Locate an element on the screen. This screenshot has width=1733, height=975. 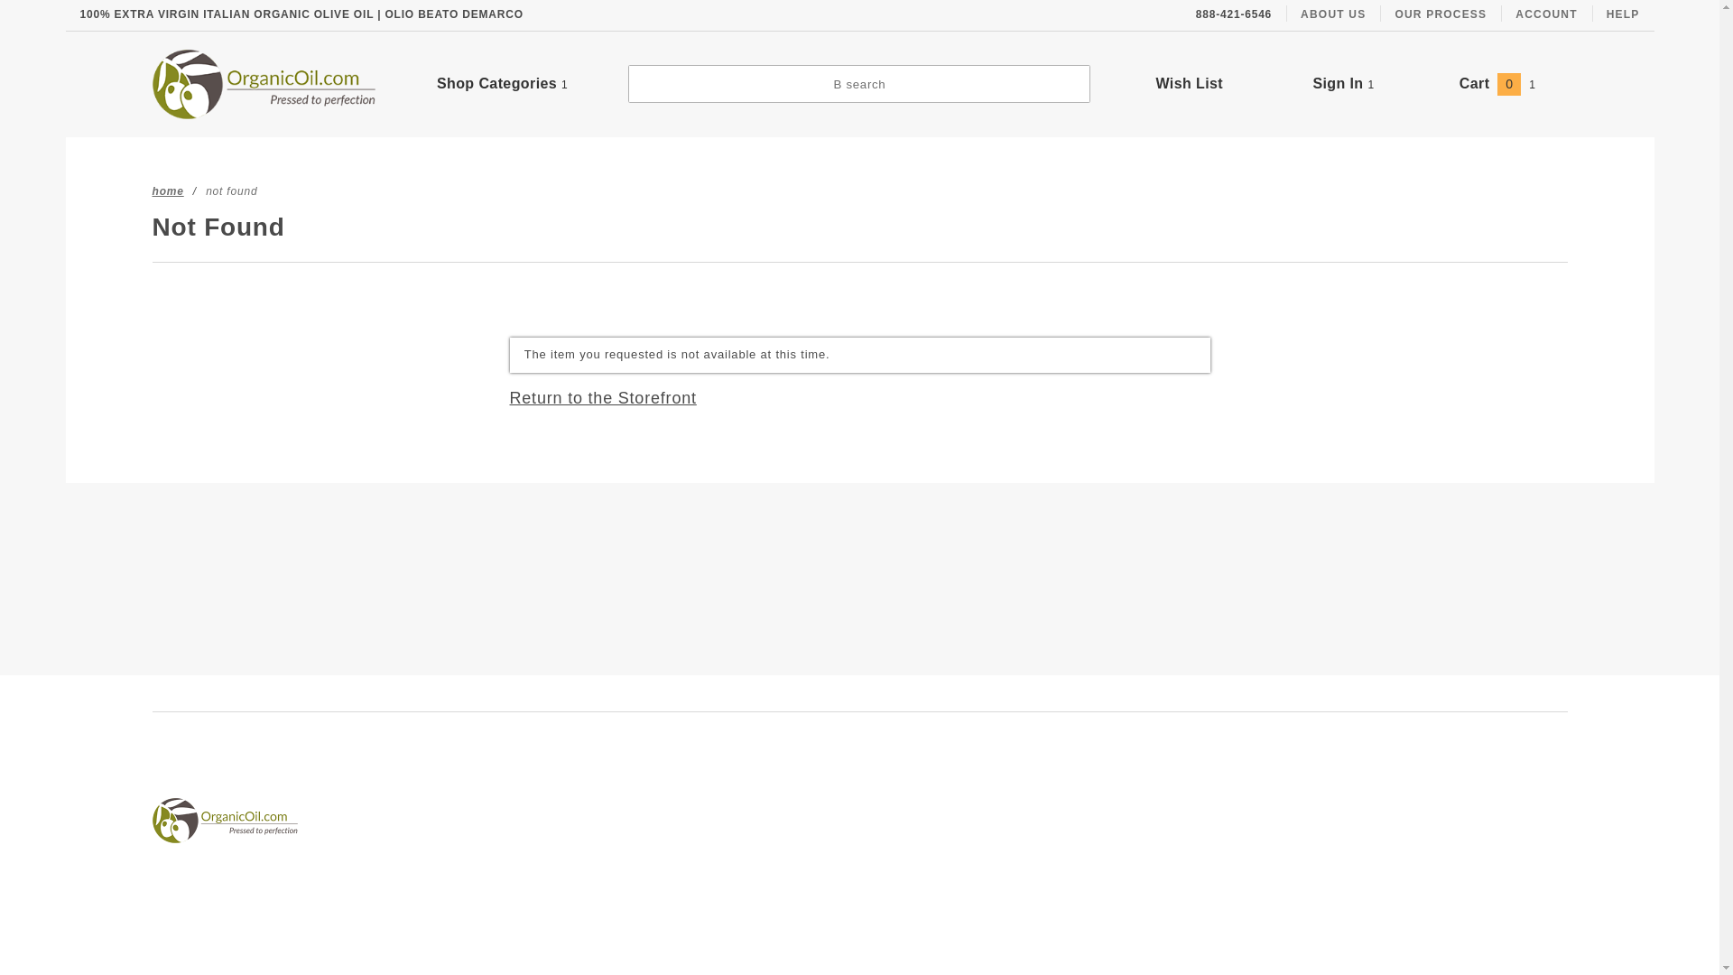
HELP is located at coordinates (1623, 14).